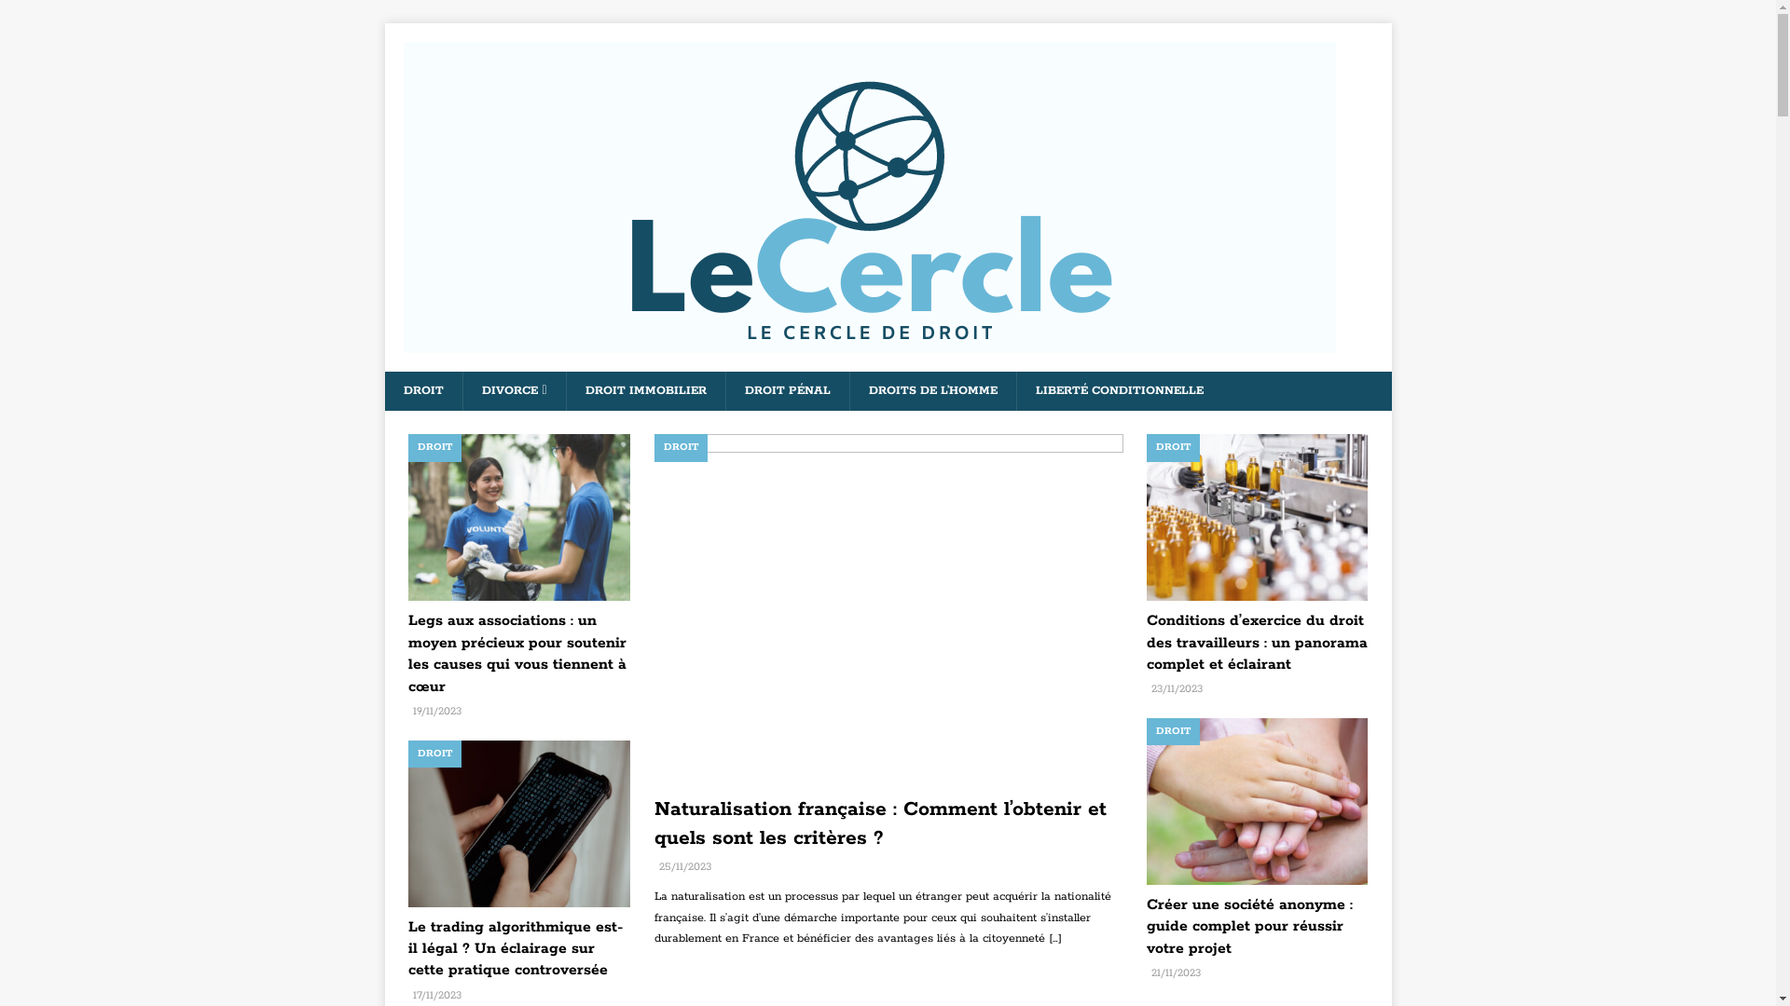 The width and height of the screenshot is (1790, 1006). What do you see at coordinates (645, 391) in the screenshot?
I see `DROIT IMMOBILIER` at bounding box center [645, 391].